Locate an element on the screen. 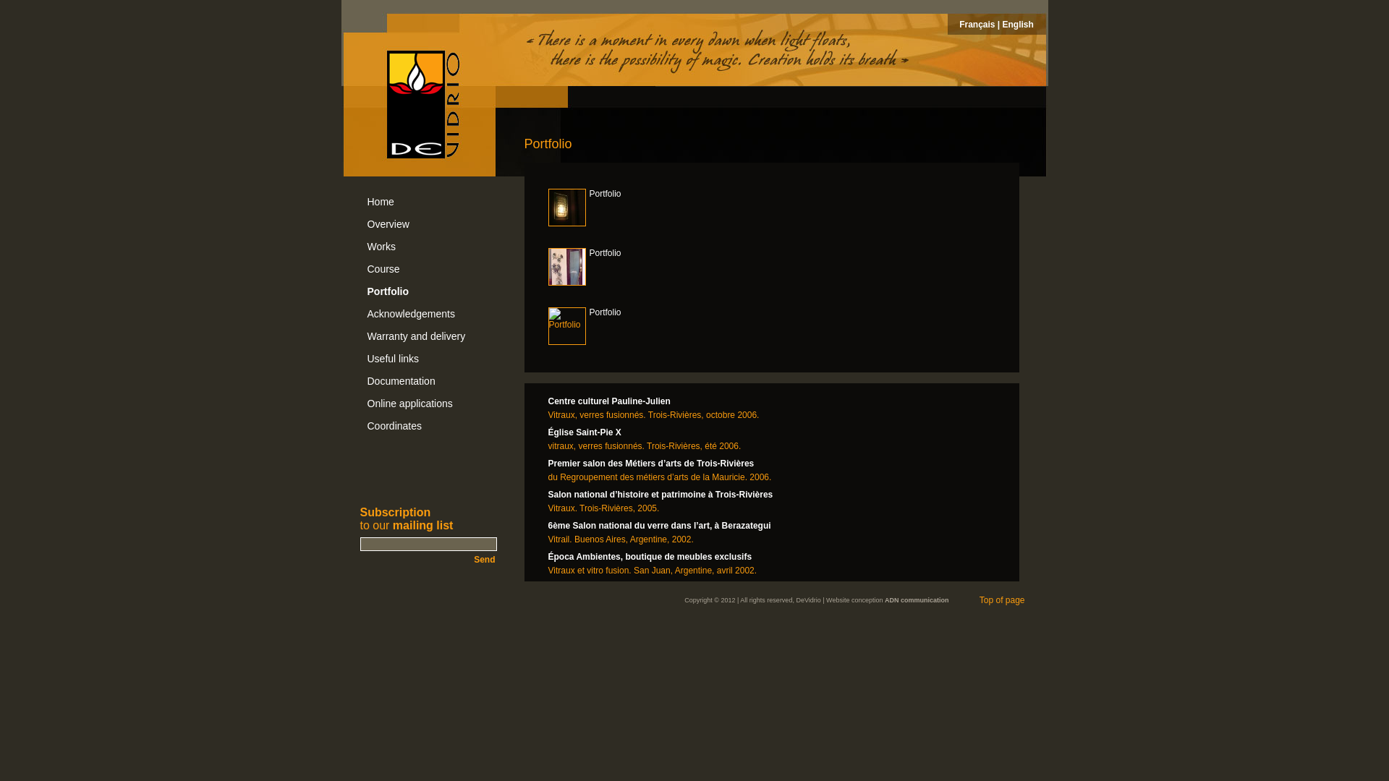 This screenshot has width=1389, height=781. Portfolio is located at coordinates (567, 326).